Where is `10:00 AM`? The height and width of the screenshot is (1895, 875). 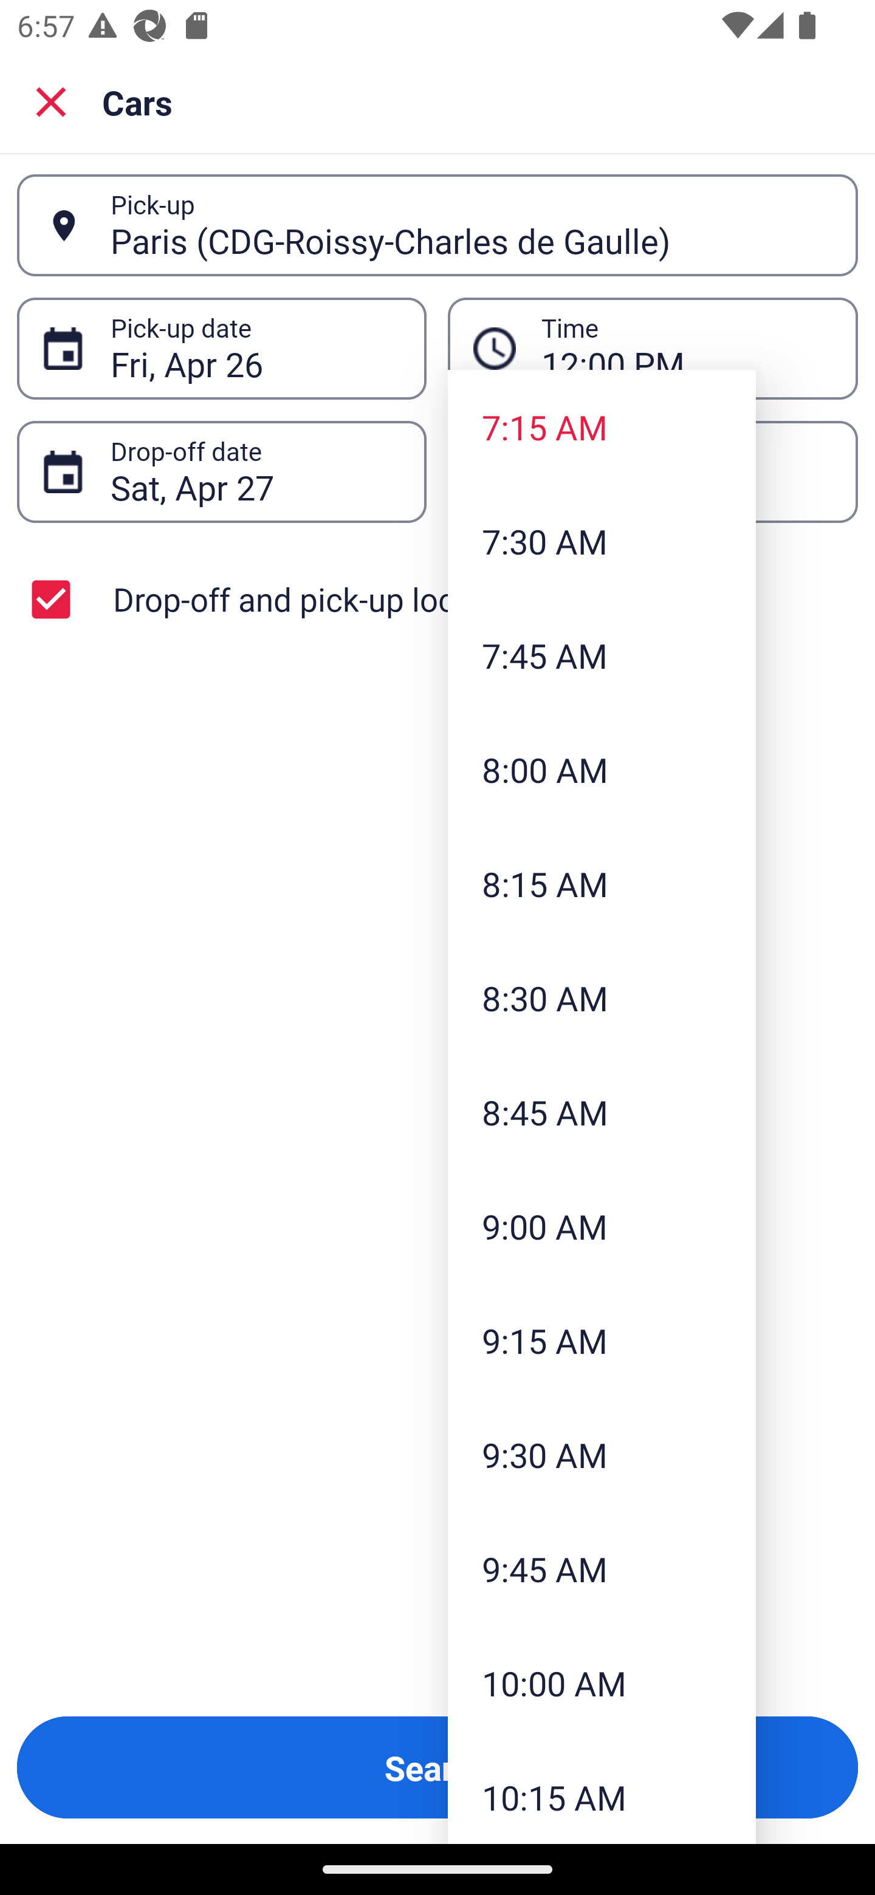
10:00 AM is located at coordinates (602, 1682).